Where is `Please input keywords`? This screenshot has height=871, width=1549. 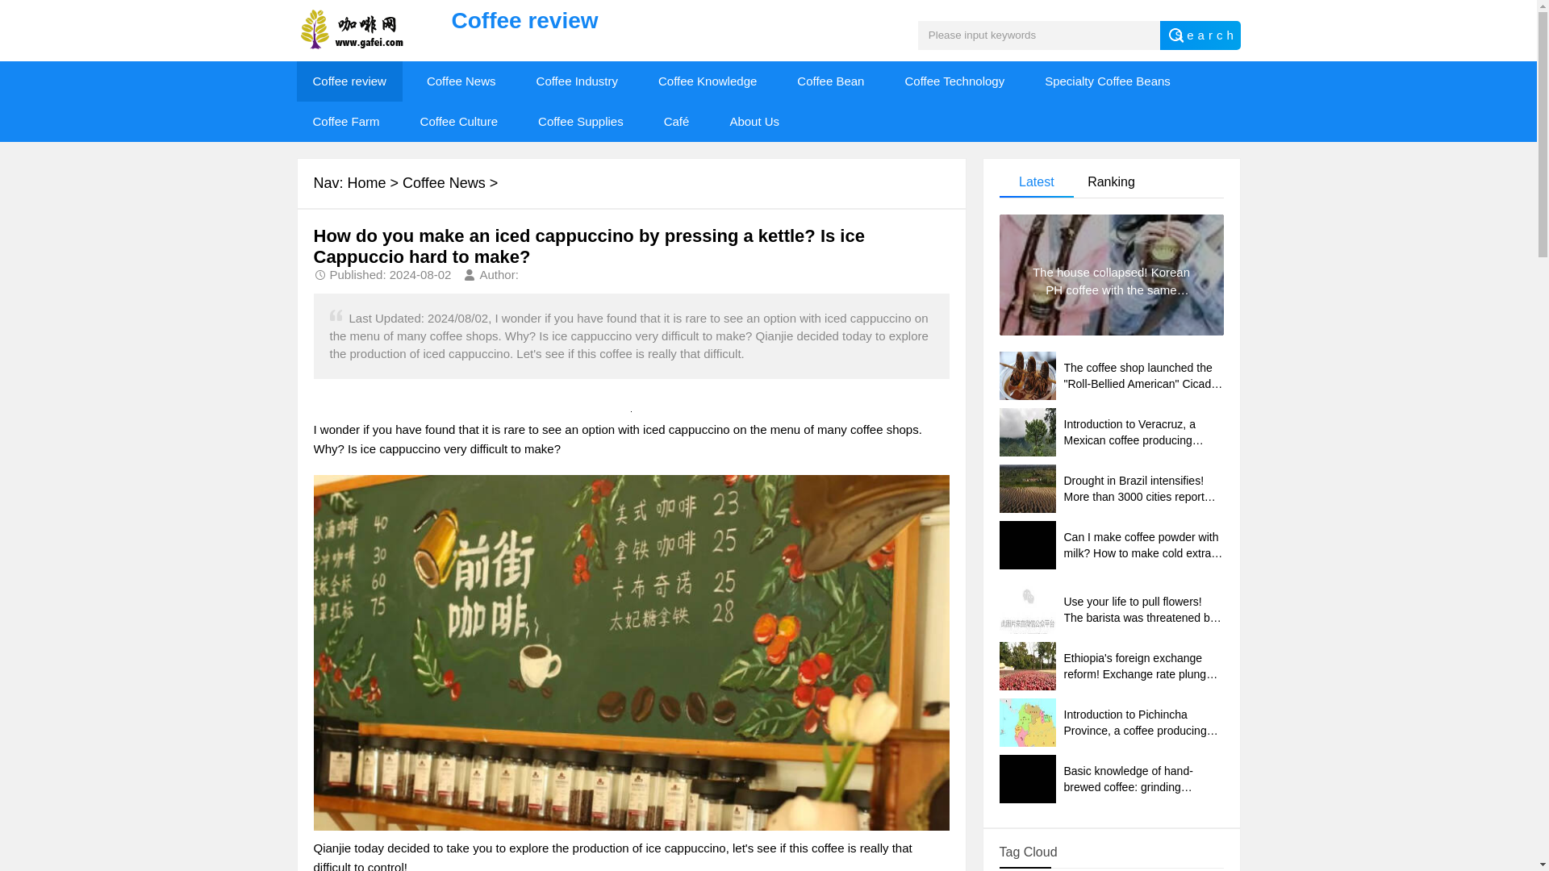
Please input keywords is located at coordinates (1039, 35).